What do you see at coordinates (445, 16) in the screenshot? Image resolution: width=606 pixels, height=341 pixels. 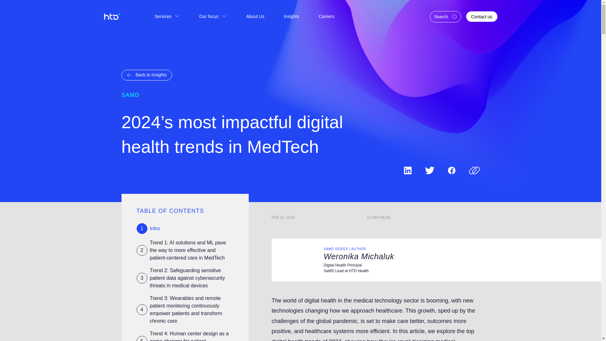 I see `Go to search page` at bounding box center [445, 16].